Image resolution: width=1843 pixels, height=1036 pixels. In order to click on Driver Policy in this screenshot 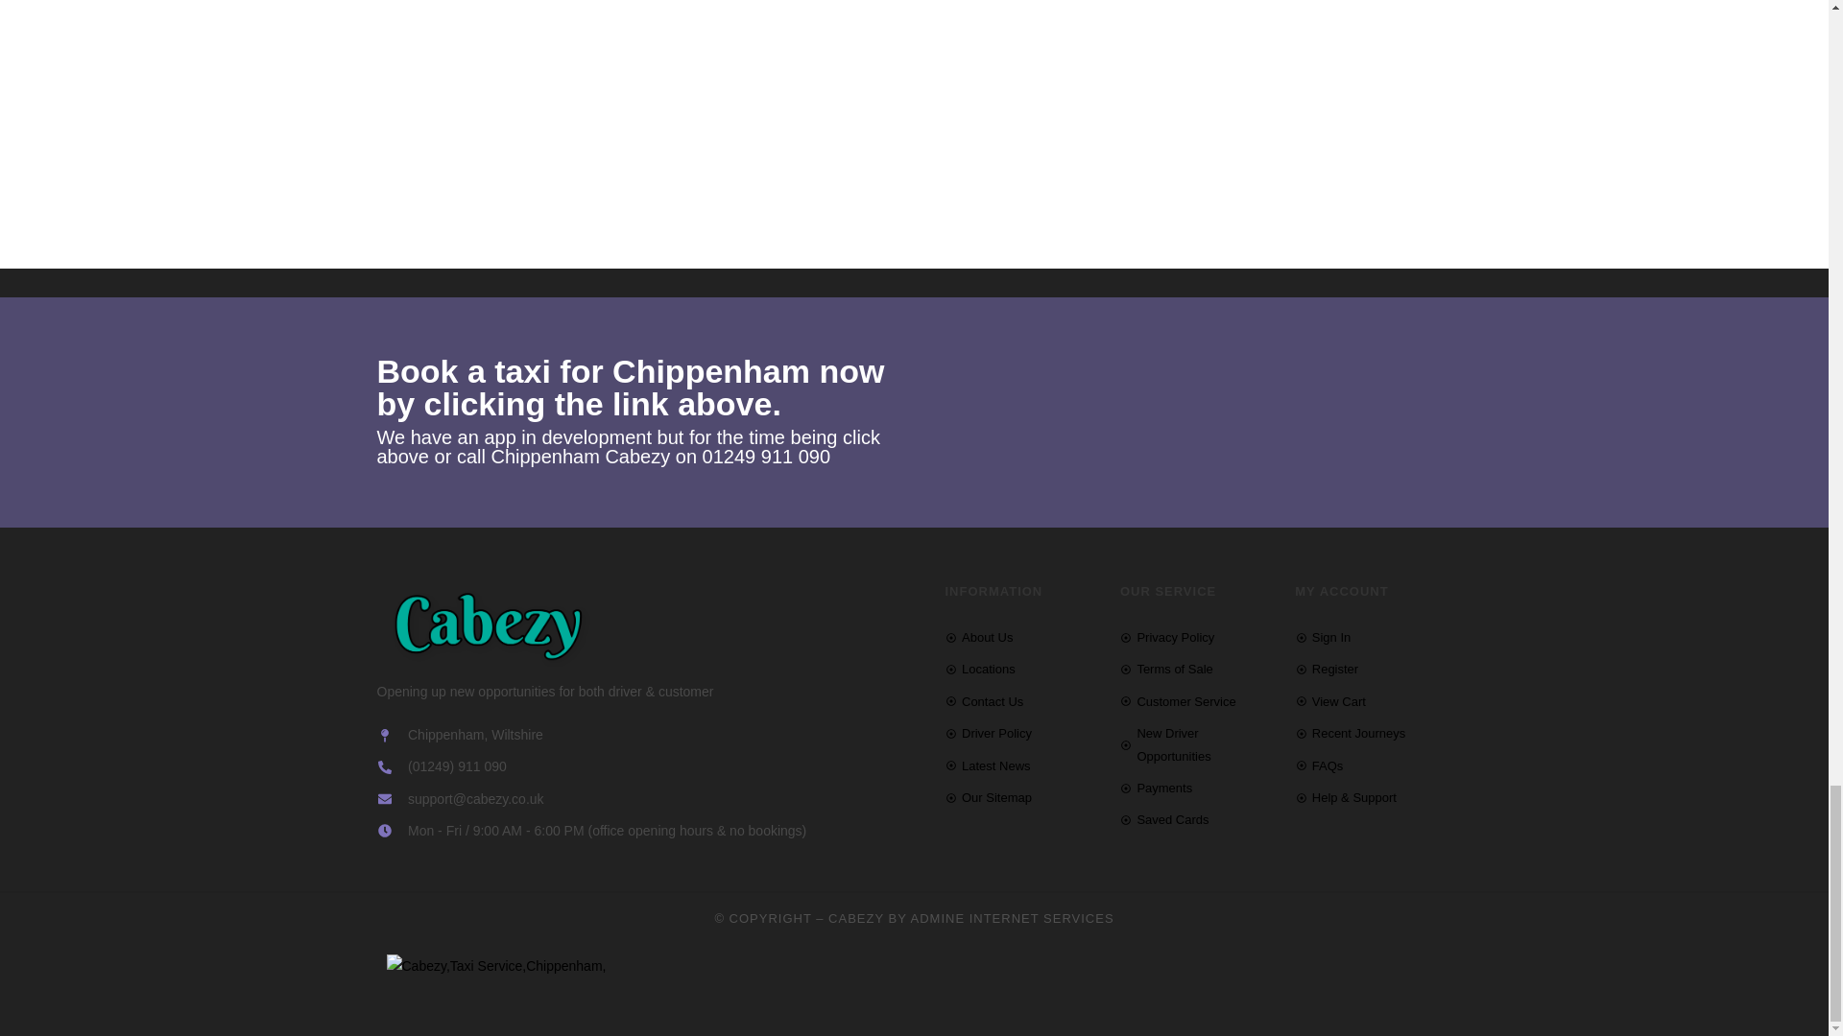, I will do `click(1021, 733)`.